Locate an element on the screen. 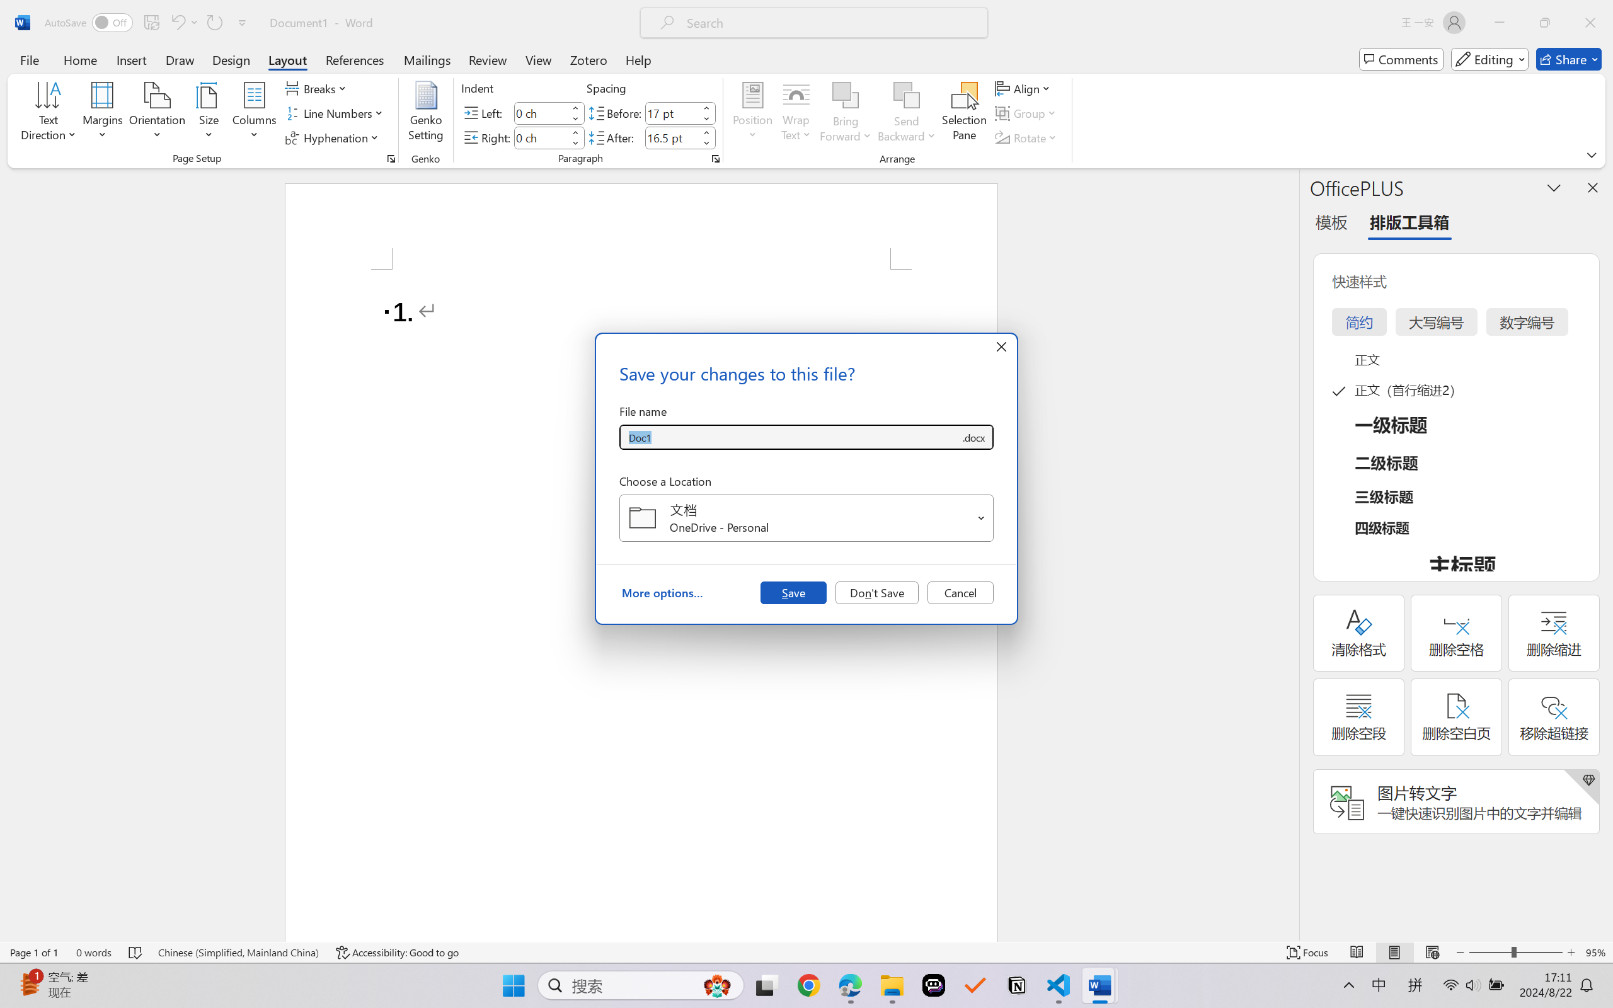 This screenshot has width=1613, height=1008. Orientation is located at coordinates (157, 113).